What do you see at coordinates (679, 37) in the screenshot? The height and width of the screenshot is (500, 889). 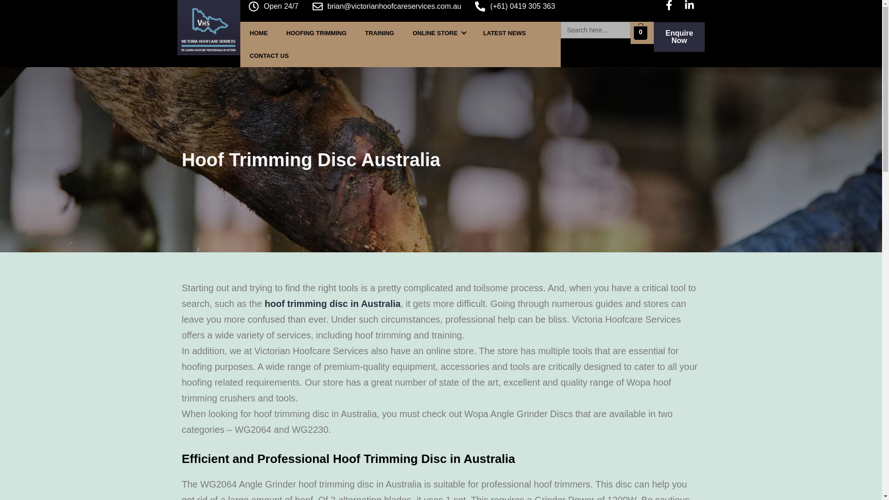 I see `Enquire Now` at bounding box center [679, 37].